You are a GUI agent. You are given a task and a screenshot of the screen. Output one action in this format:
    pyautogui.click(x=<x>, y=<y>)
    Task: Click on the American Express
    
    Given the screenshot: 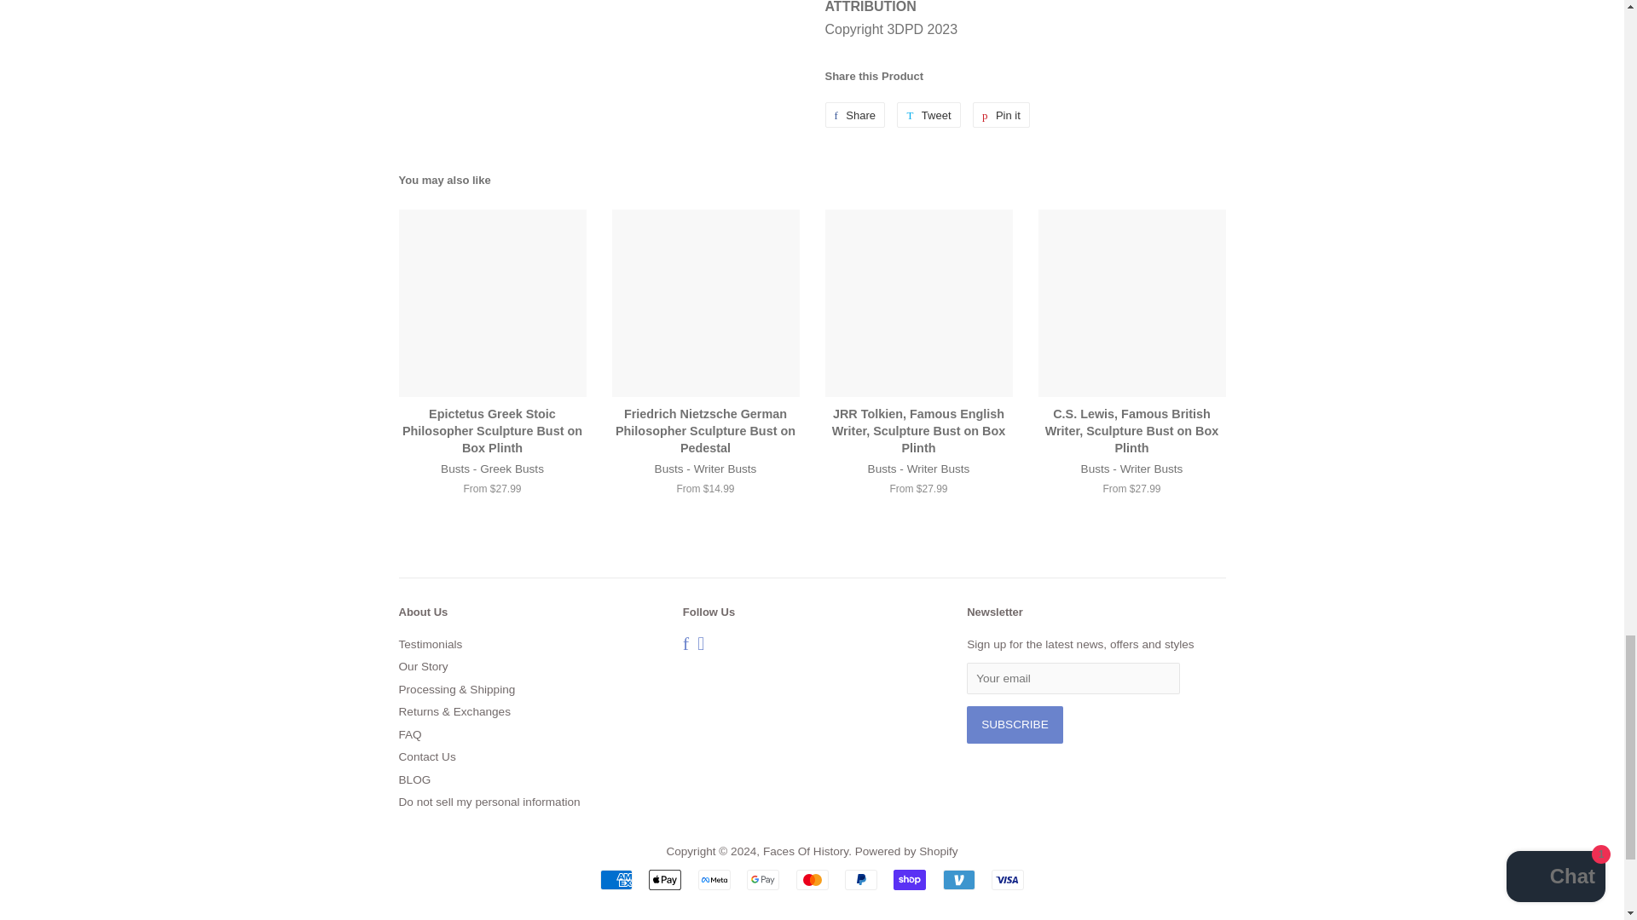 What is the action you would take?
    pyautogui.click(x=616, y=879)
    